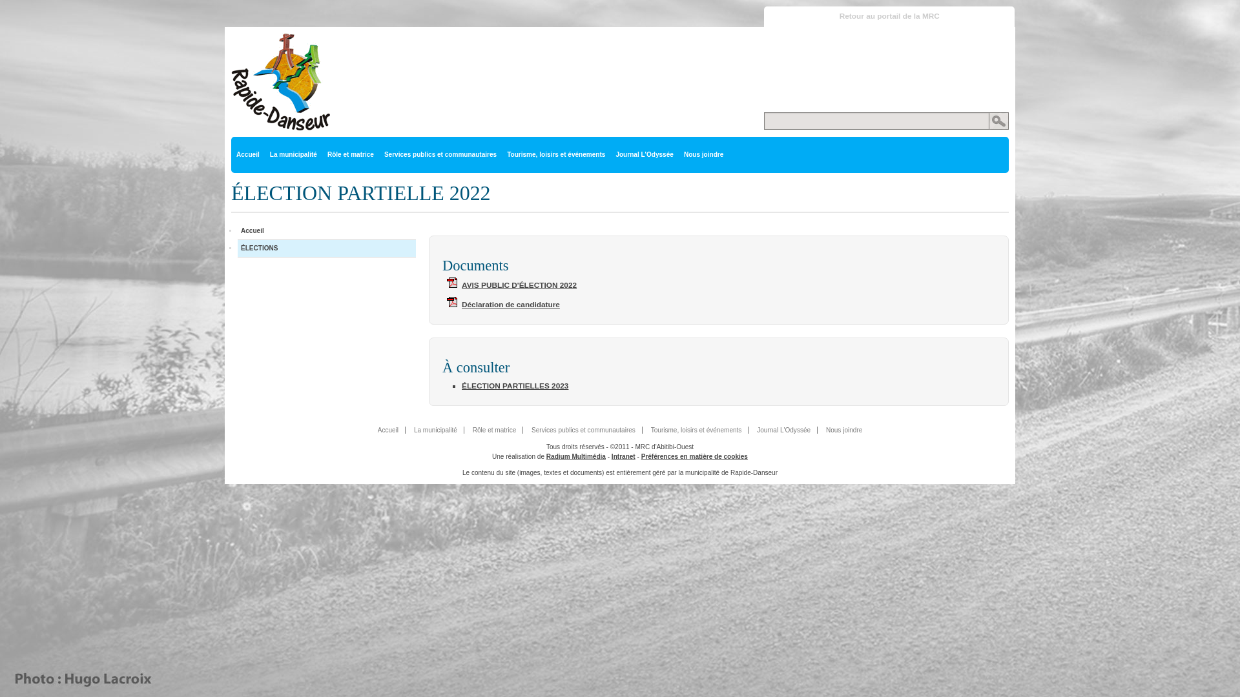  What do you see at coordinates (389, 430) in the screenshot?
I see `Accueil` at bounding box center [389, 430].